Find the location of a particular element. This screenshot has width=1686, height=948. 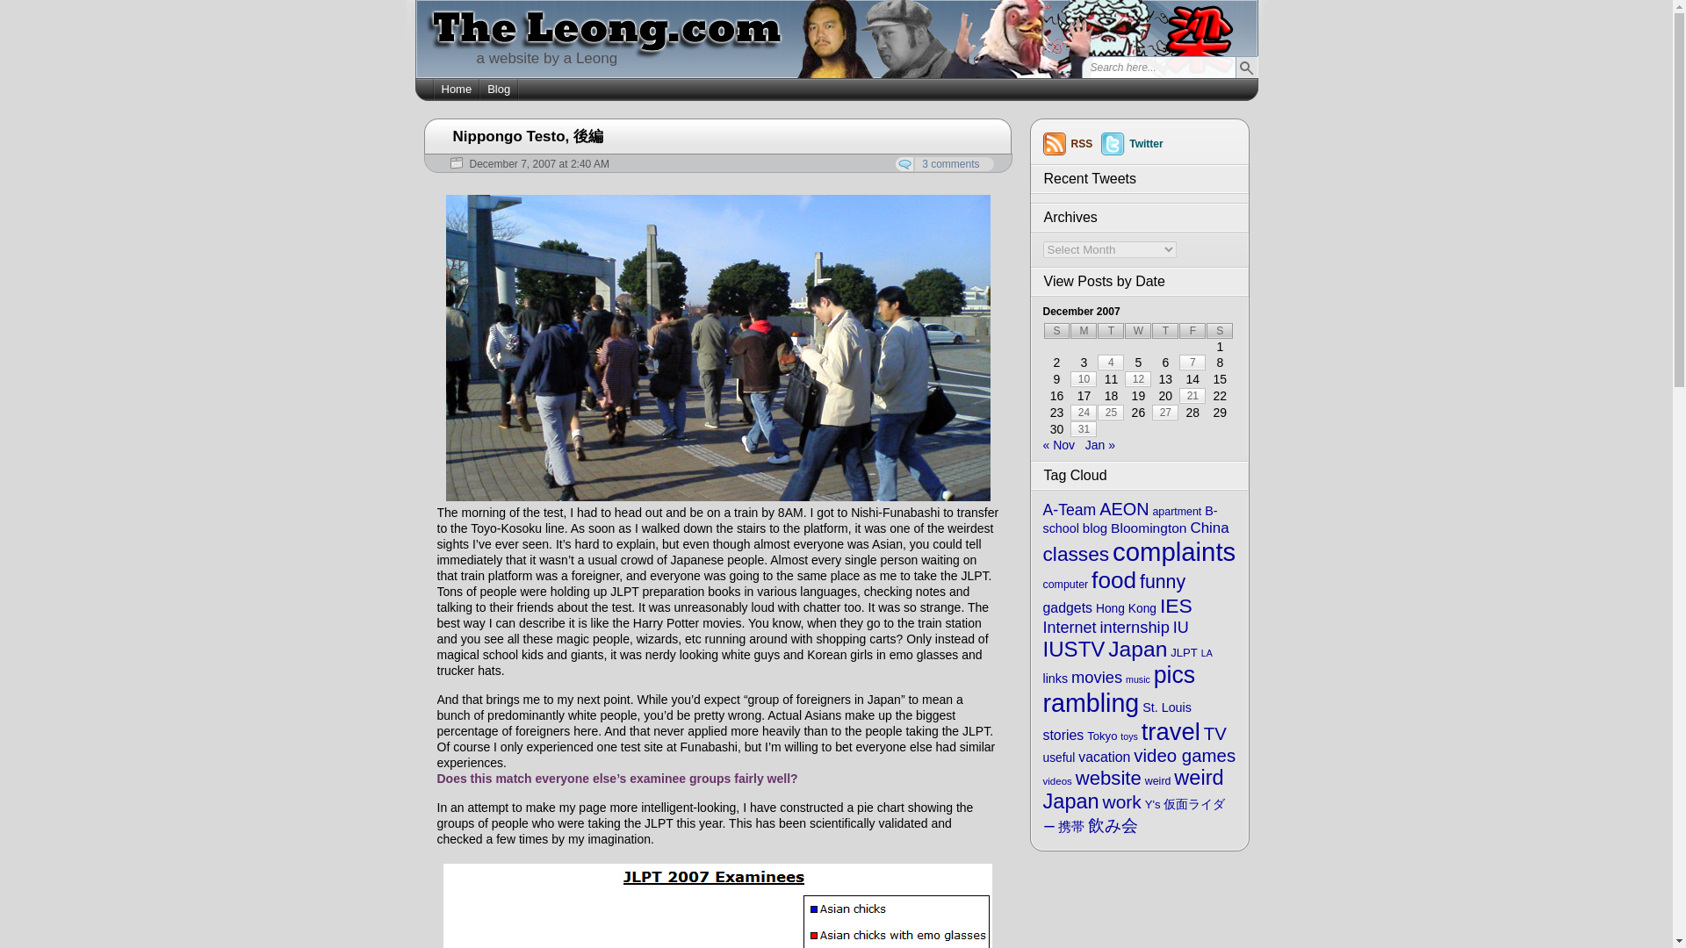

7 is located at coordinates (1192, 362).